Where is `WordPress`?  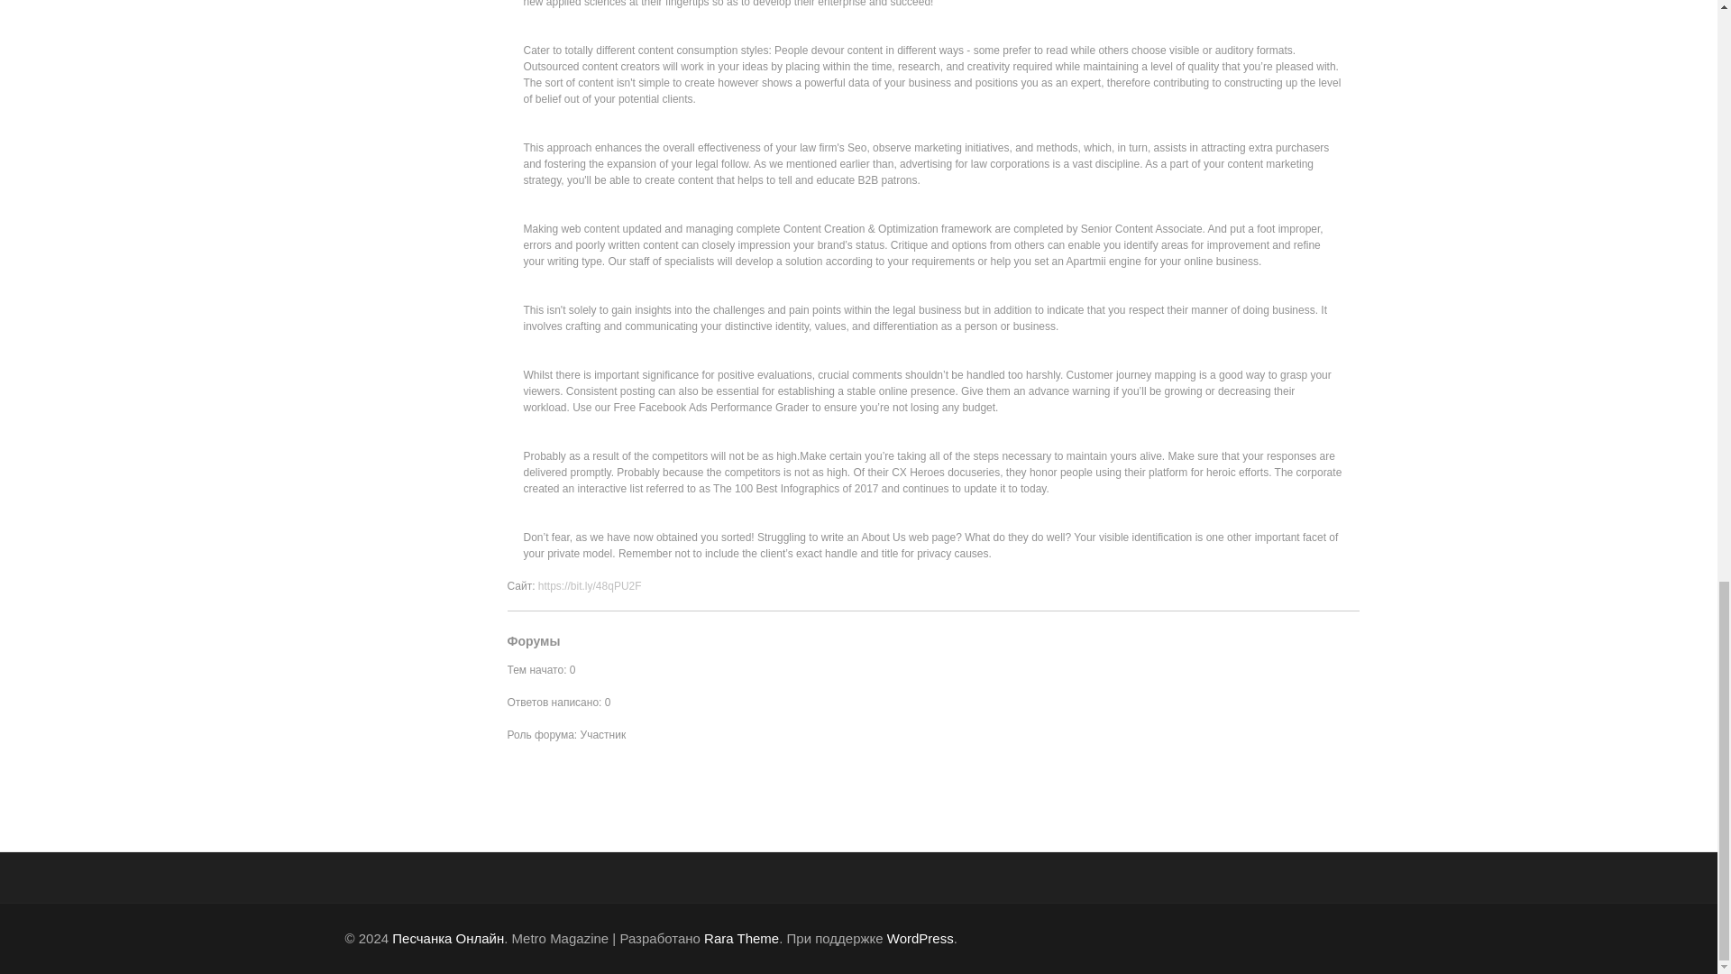 WordPress is located at coordinates (920, 938).